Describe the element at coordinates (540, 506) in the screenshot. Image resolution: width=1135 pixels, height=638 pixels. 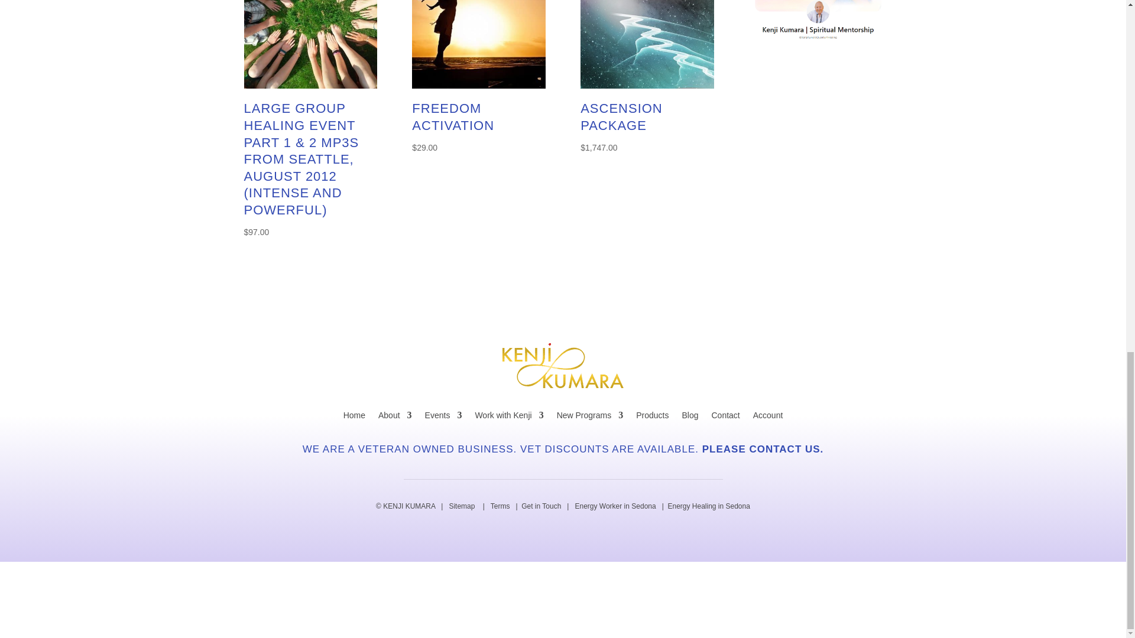
I see `Get in touch` at that location.